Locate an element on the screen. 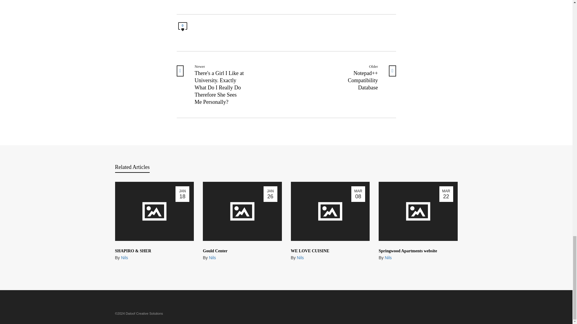  Nils is located at coordinates (388, 258).